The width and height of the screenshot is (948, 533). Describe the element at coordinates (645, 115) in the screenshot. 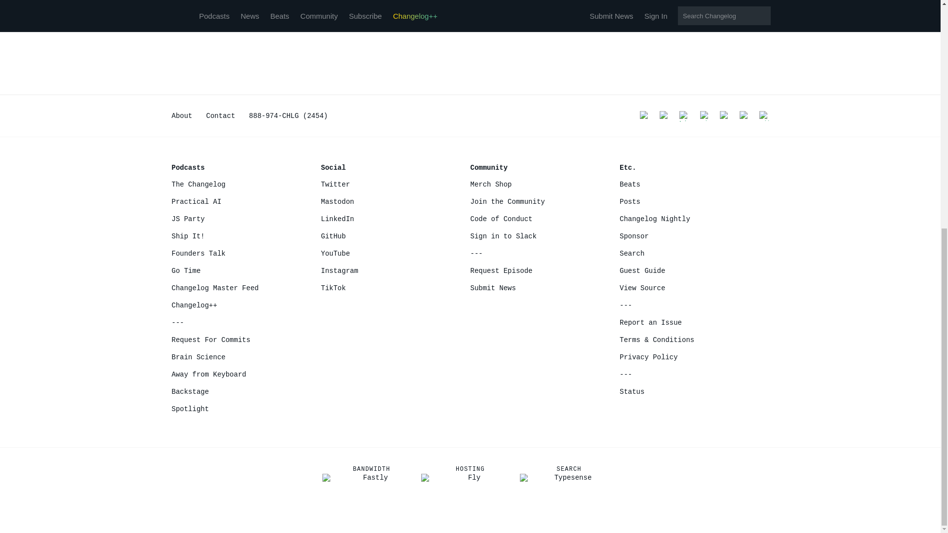

I see `Changelog on Twitter` at that location.